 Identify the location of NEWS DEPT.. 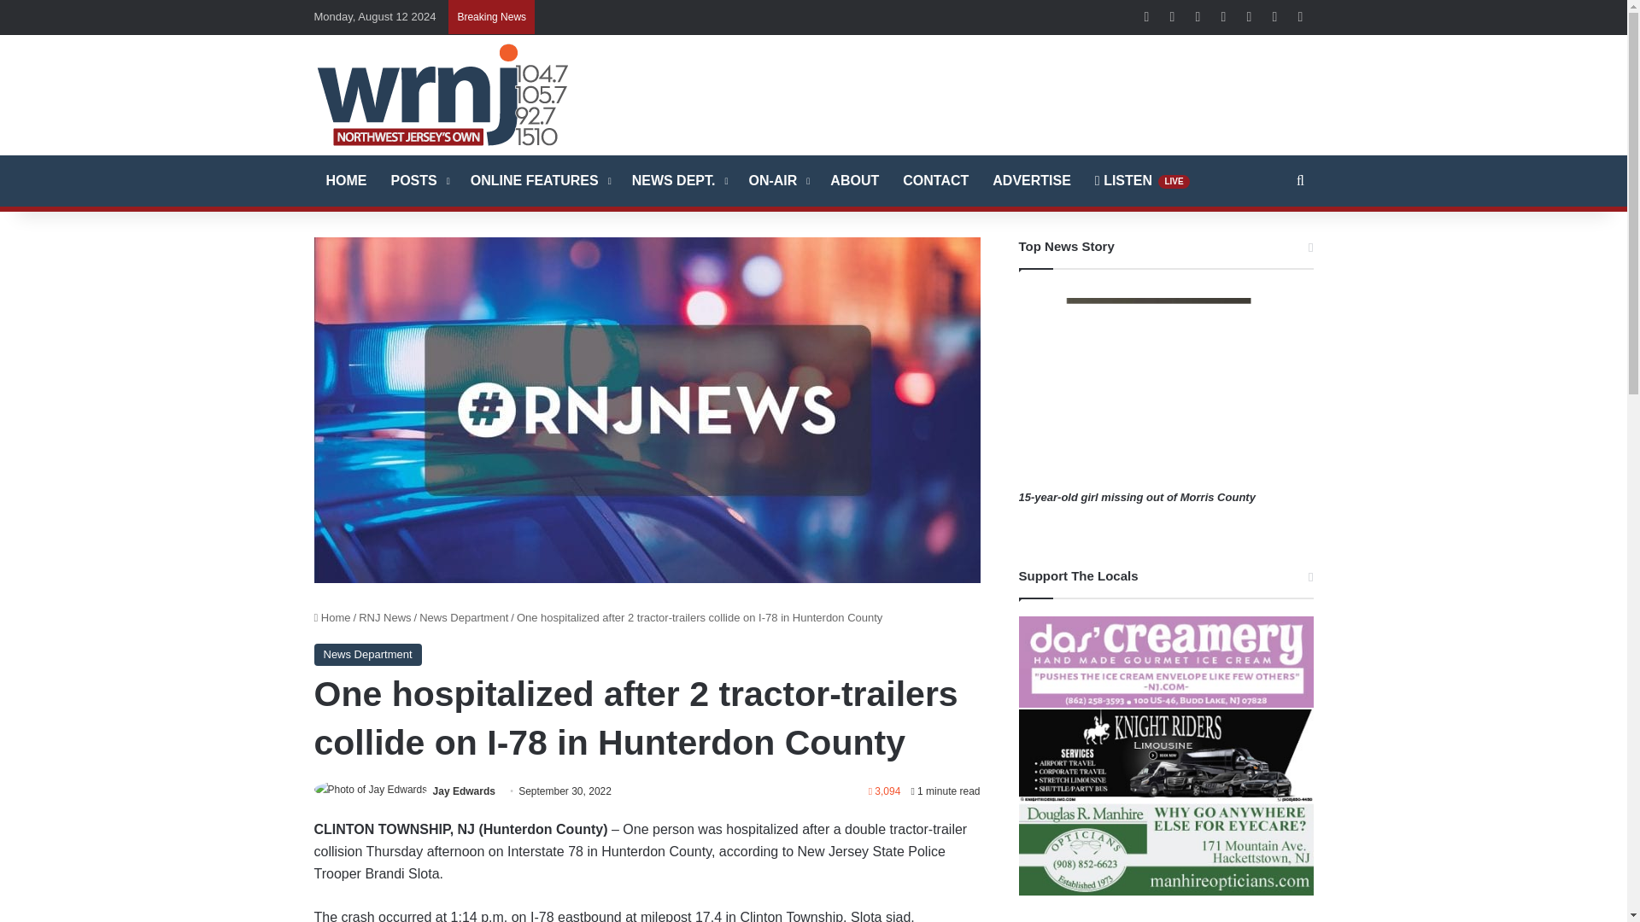
(678, 181).